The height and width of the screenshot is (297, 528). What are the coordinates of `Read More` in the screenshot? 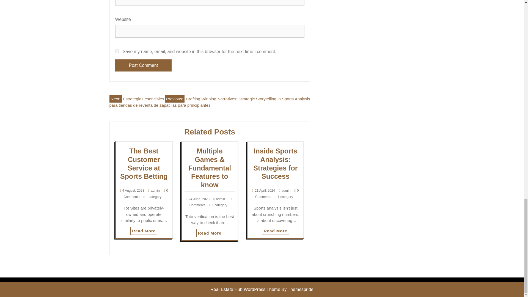 It's located at (210, 233).